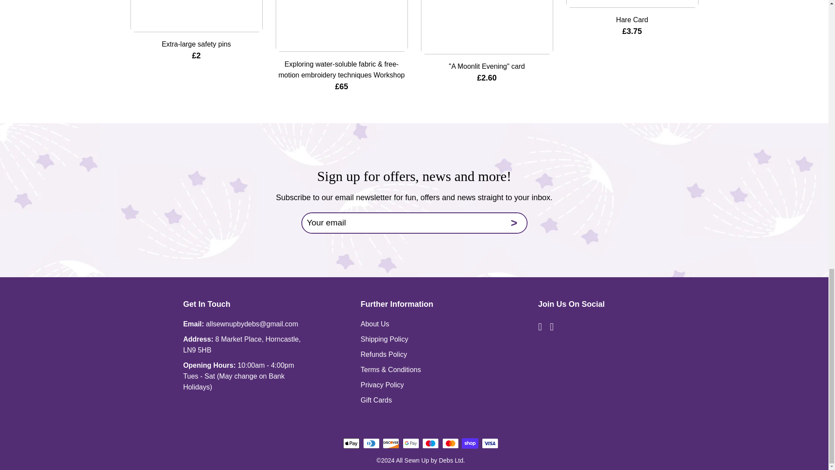 The height and width of the screenshot is (470, 835). I want to click on Maestro, so click(431, 443).